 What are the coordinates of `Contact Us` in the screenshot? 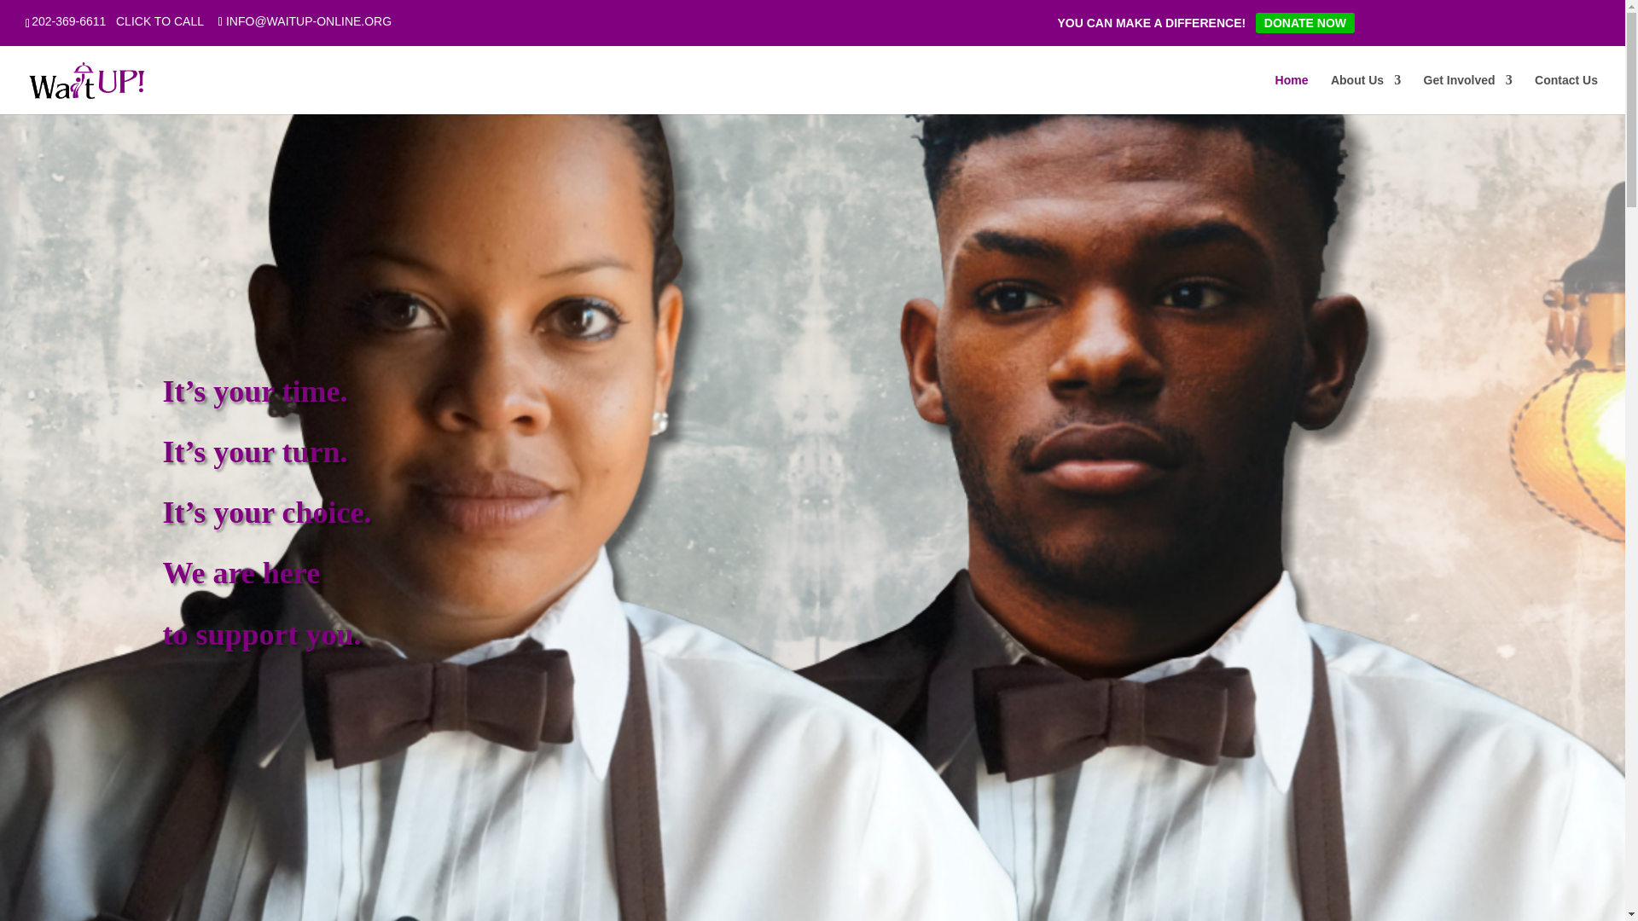 It's located at (1566, 94).